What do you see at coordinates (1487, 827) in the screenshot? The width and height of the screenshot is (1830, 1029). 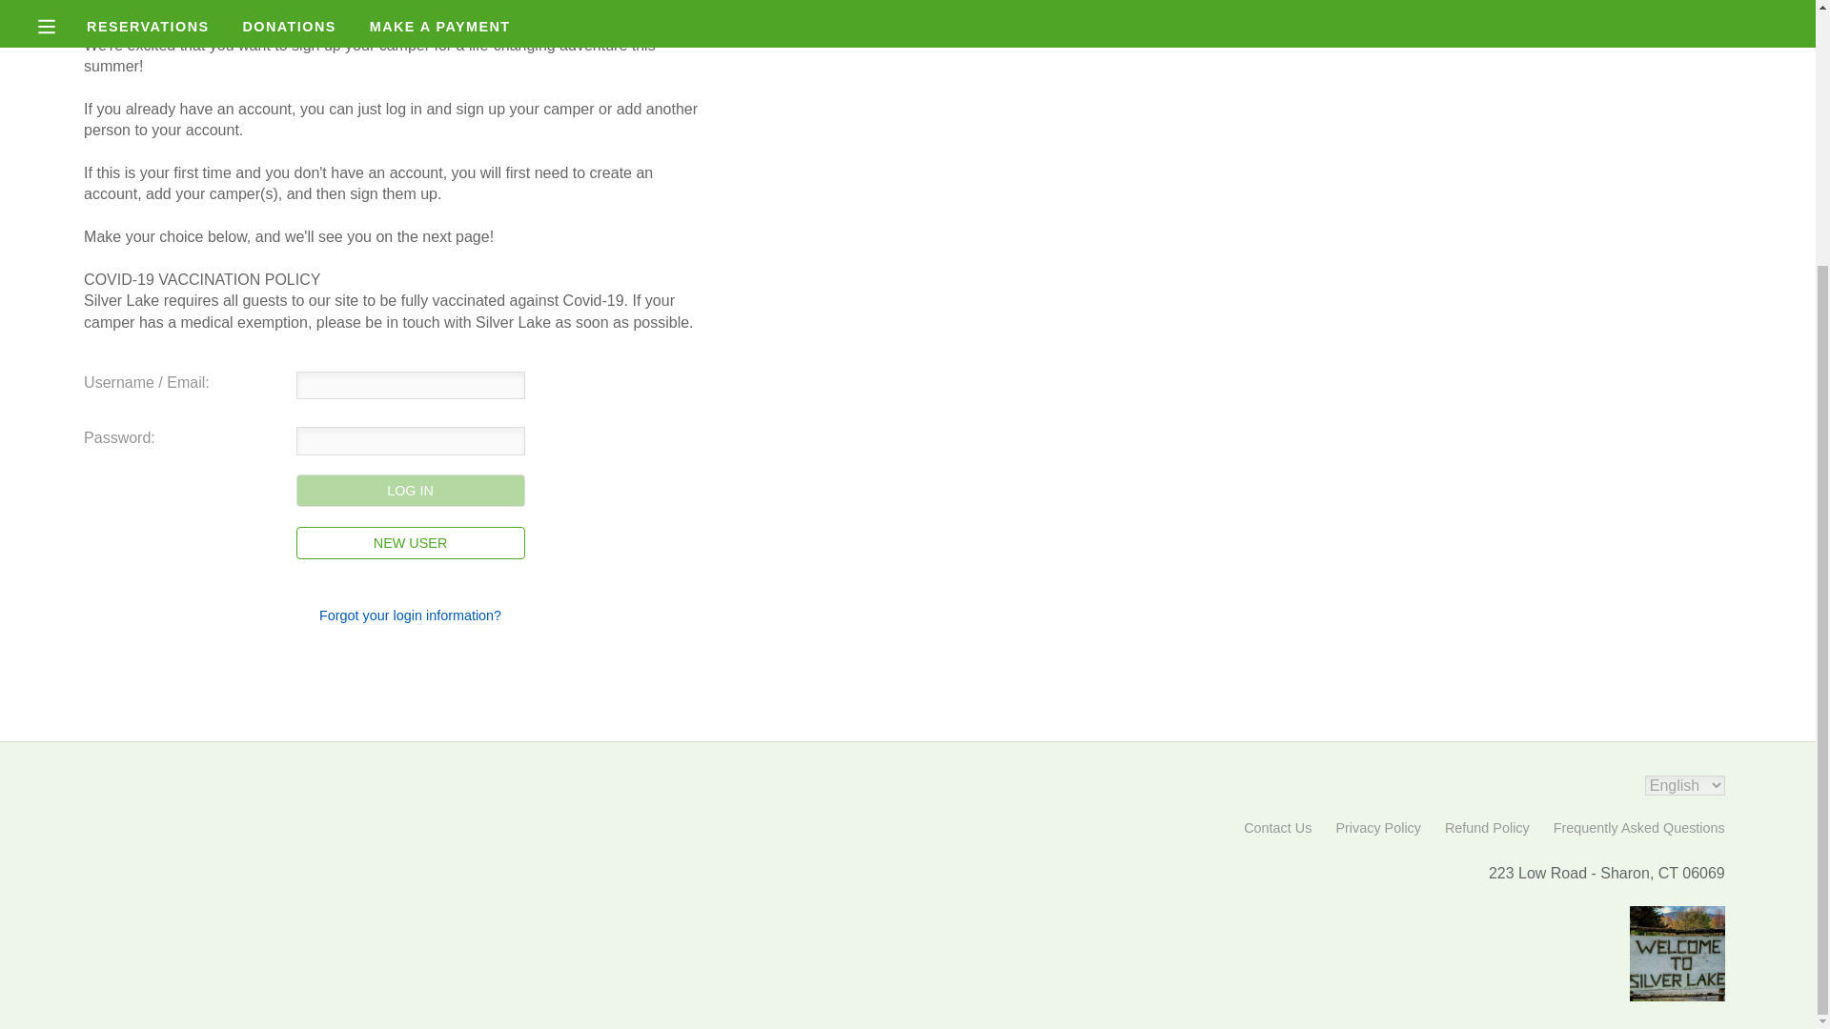 I see `Refund Policy` at bounding box center [1487, 827].